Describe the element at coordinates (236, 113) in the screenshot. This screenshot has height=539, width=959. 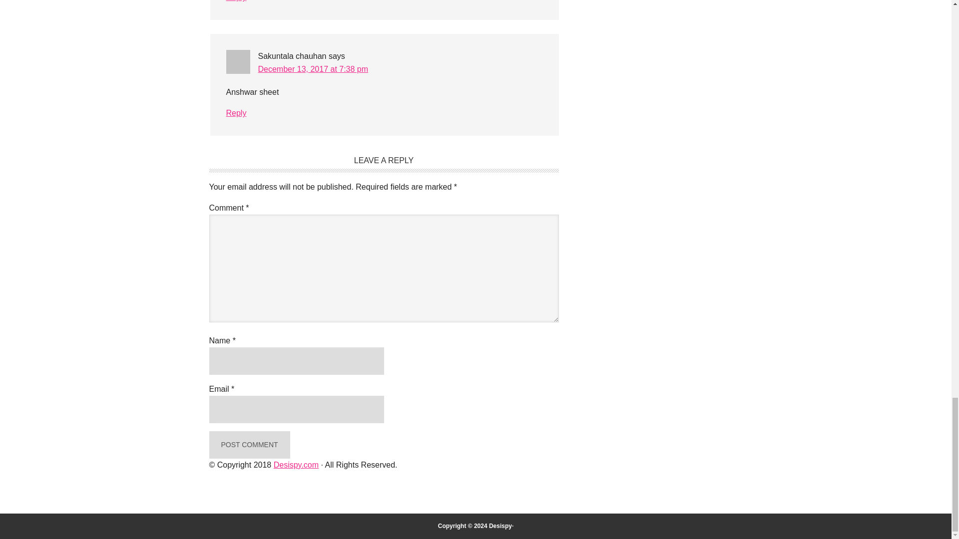
I see `Reply` at that location.